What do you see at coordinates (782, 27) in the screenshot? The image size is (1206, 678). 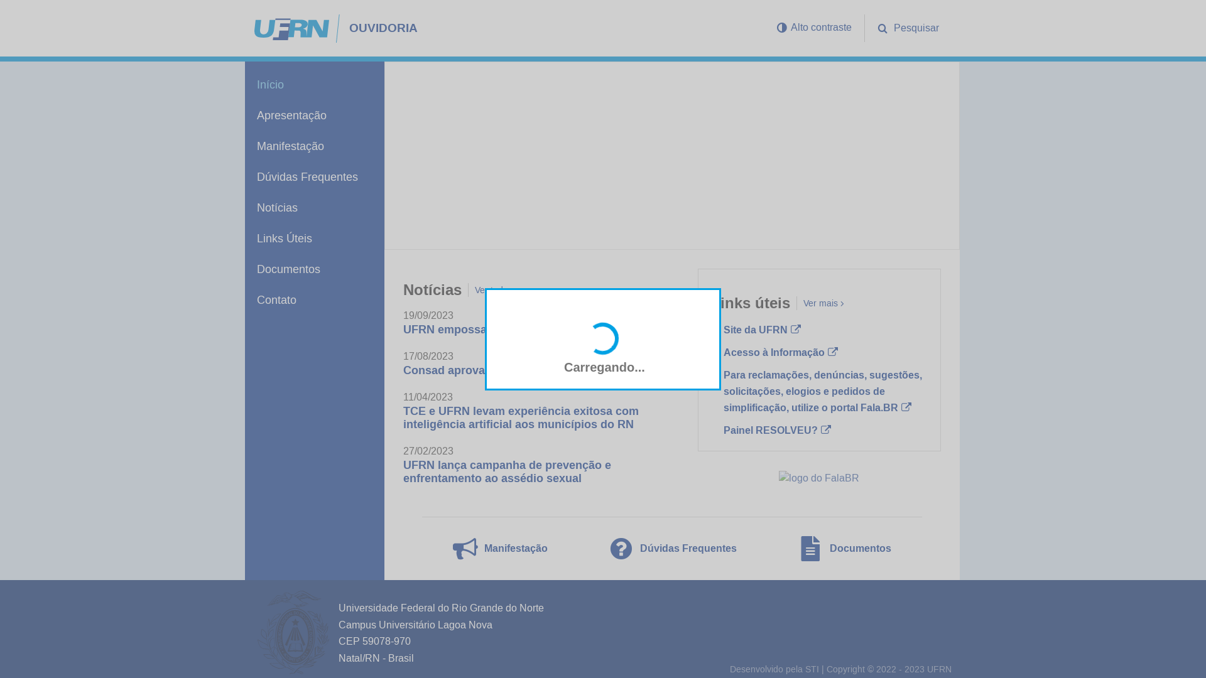 I see `Alterar para o modo de contraste` at bounding box center [782, 27].